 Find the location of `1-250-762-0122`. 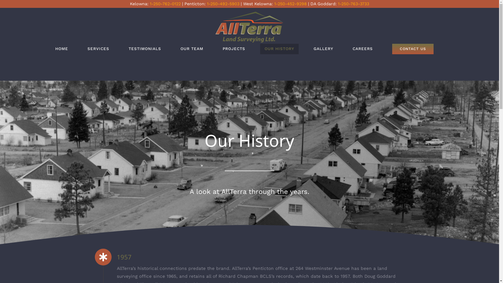

1-250-762-0122 is located at coordinates (165, 4).